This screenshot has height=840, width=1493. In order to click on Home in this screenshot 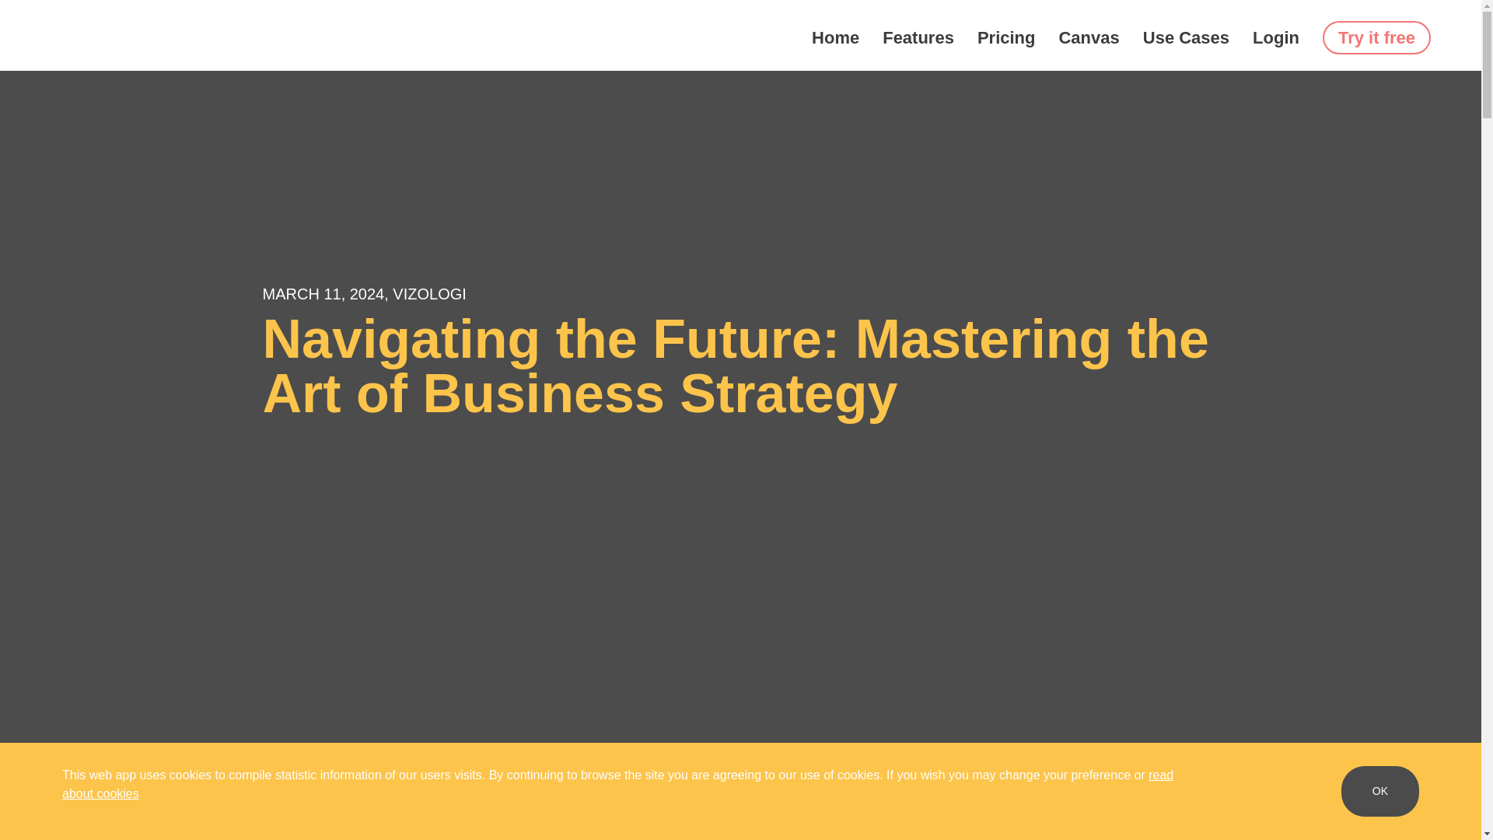, I will do `click(835, 37)`.